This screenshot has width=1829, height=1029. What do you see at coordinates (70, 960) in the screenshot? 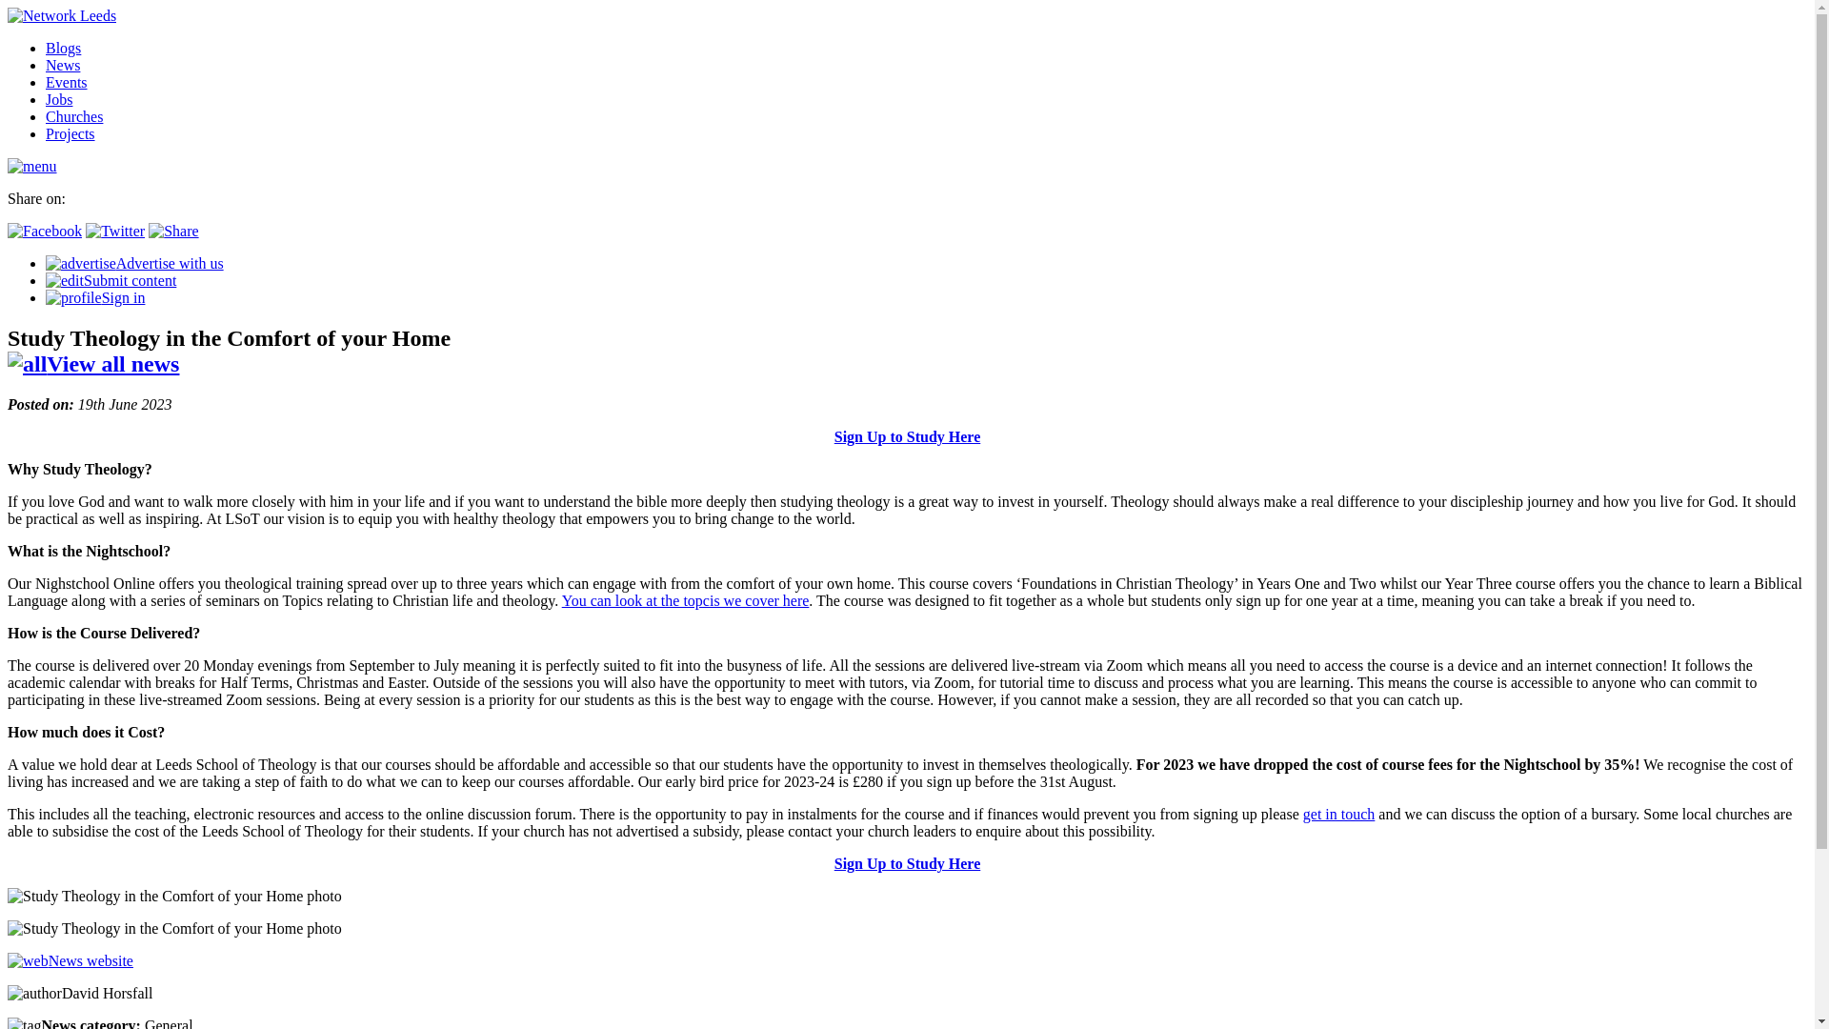
I see `News website` at bounding box center [70, 960].